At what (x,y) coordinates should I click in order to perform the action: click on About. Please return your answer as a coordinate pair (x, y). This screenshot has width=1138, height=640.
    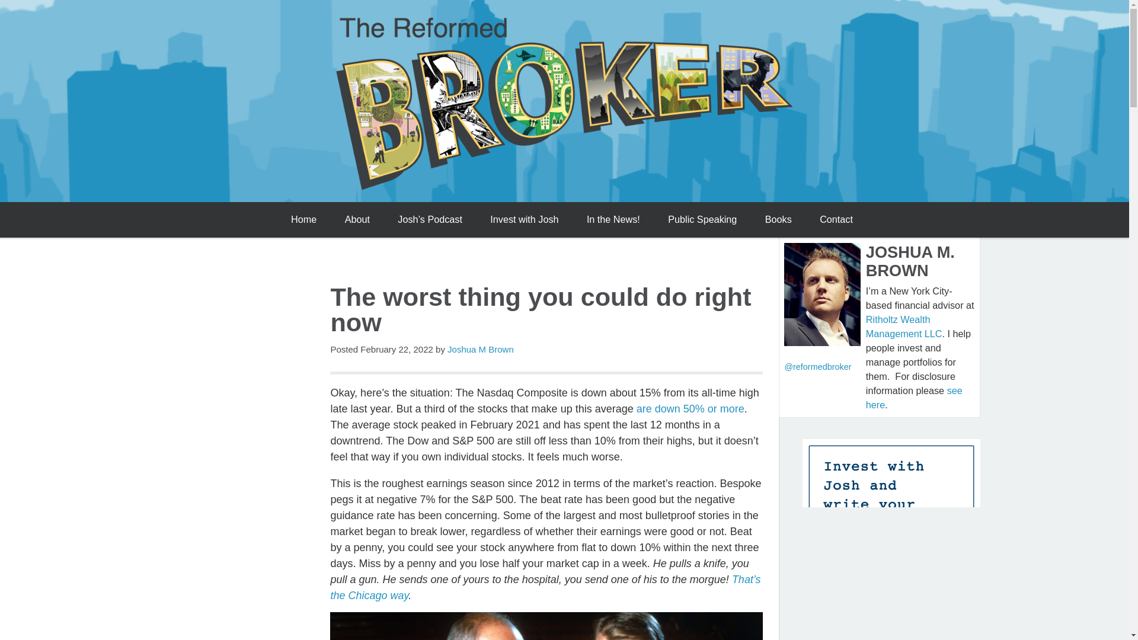
    Looking at the image, I should click on (357, 219).